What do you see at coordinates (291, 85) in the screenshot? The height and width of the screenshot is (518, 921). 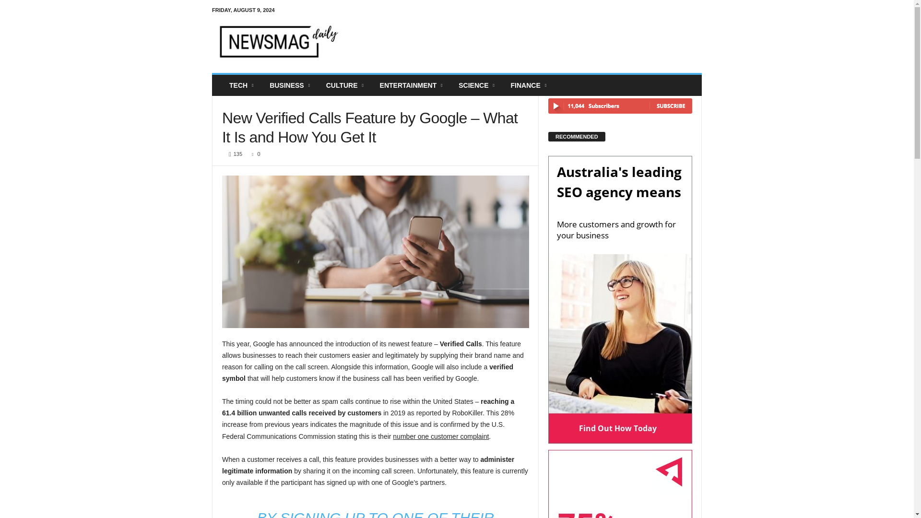 I see `BUSINESS` at bounding box center [291, 85].